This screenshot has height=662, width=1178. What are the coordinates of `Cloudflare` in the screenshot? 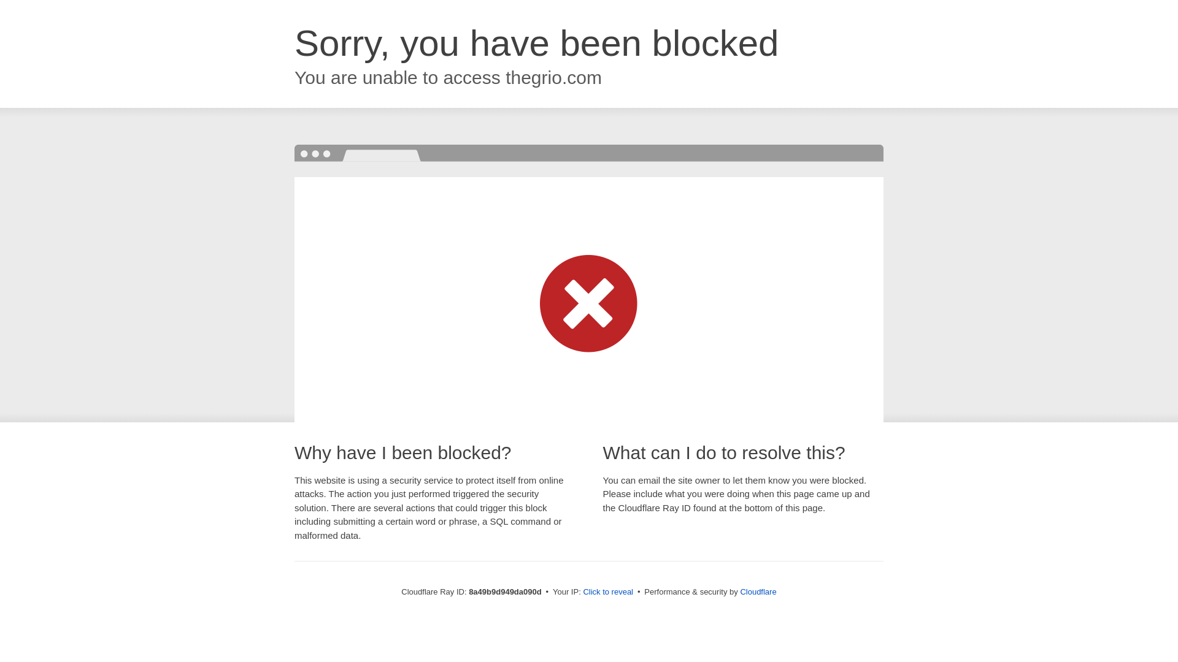 It's located at (758, 592).